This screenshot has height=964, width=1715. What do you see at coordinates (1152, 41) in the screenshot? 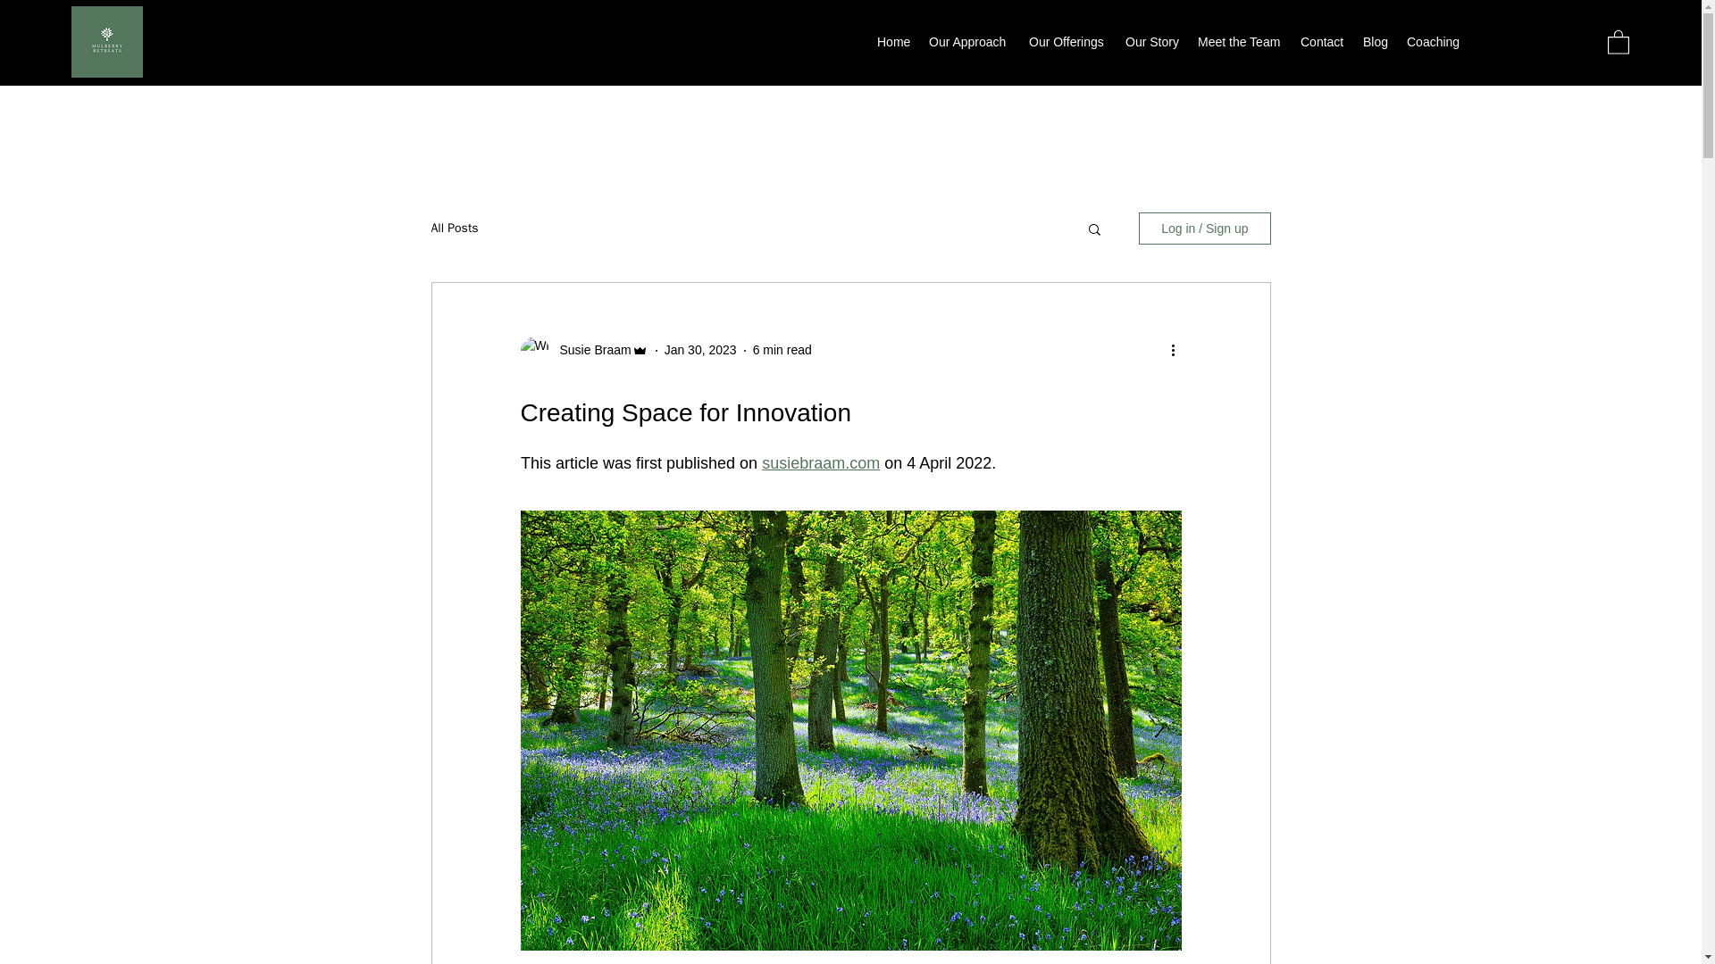
I see `Our Story` at bounding box center [1152, 41].